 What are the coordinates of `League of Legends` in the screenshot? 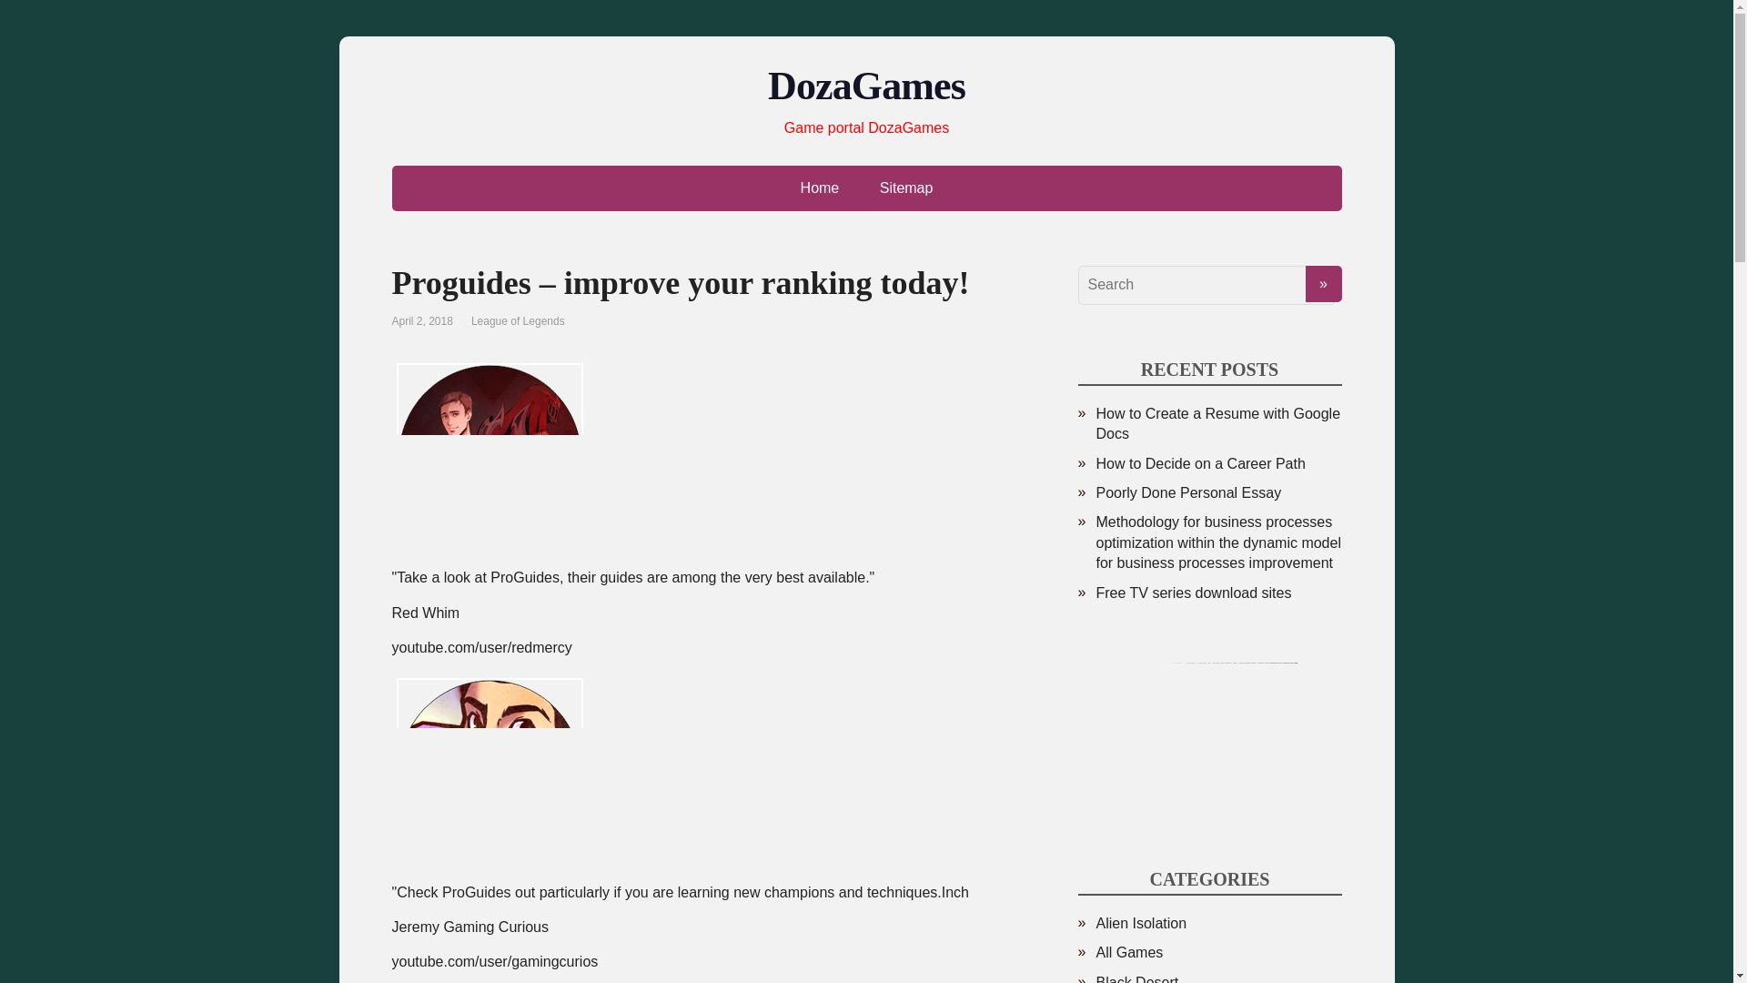 It's located at (518, 320).